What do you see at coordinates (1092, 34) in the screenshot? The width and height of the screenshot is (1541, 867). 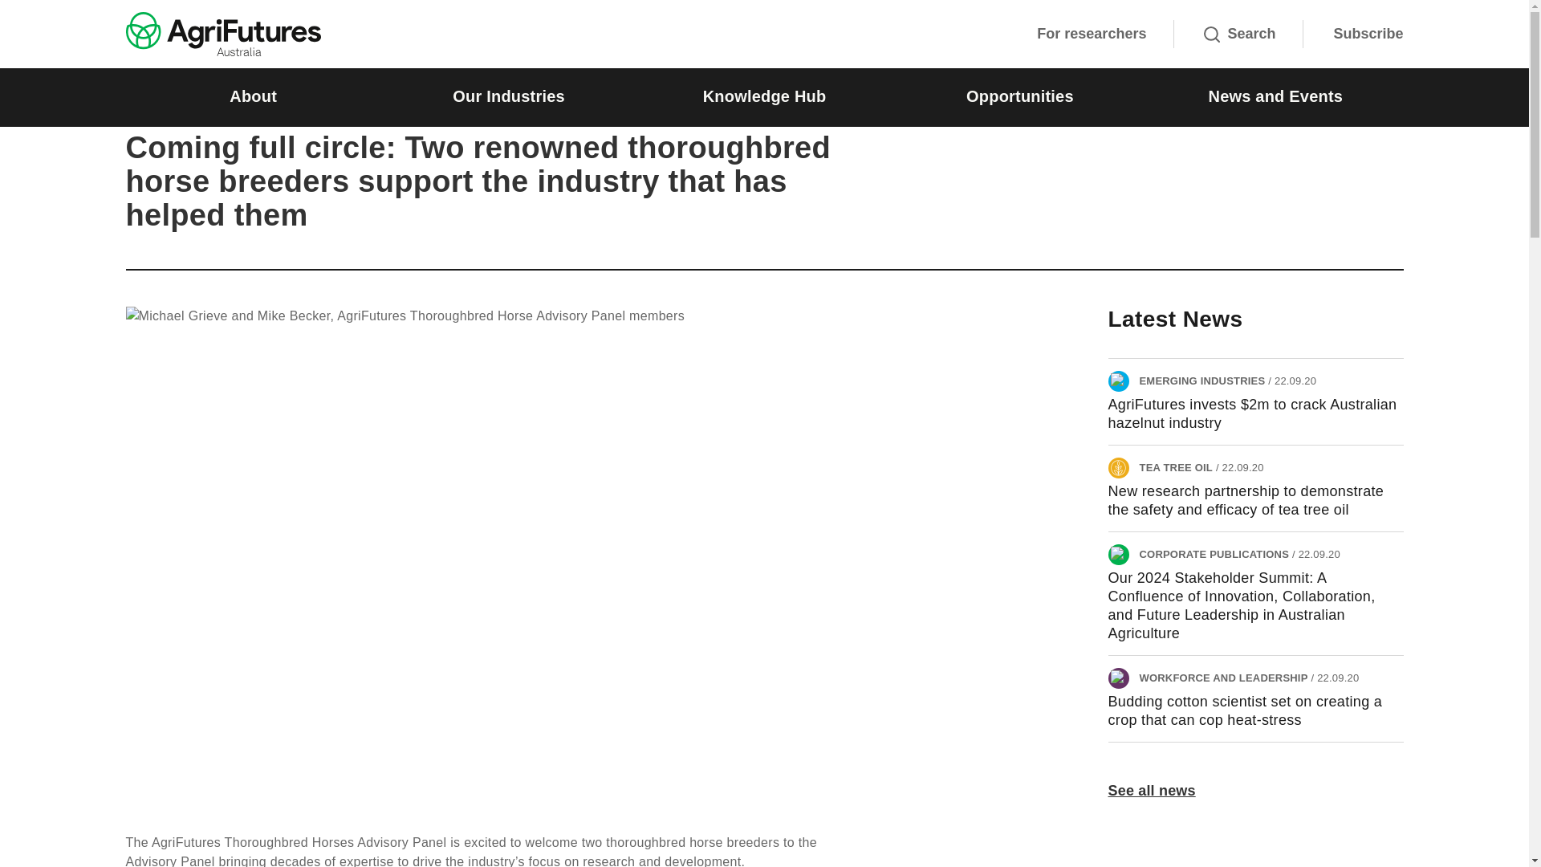 I see `For researchers` at bounding box center [1092, 34].